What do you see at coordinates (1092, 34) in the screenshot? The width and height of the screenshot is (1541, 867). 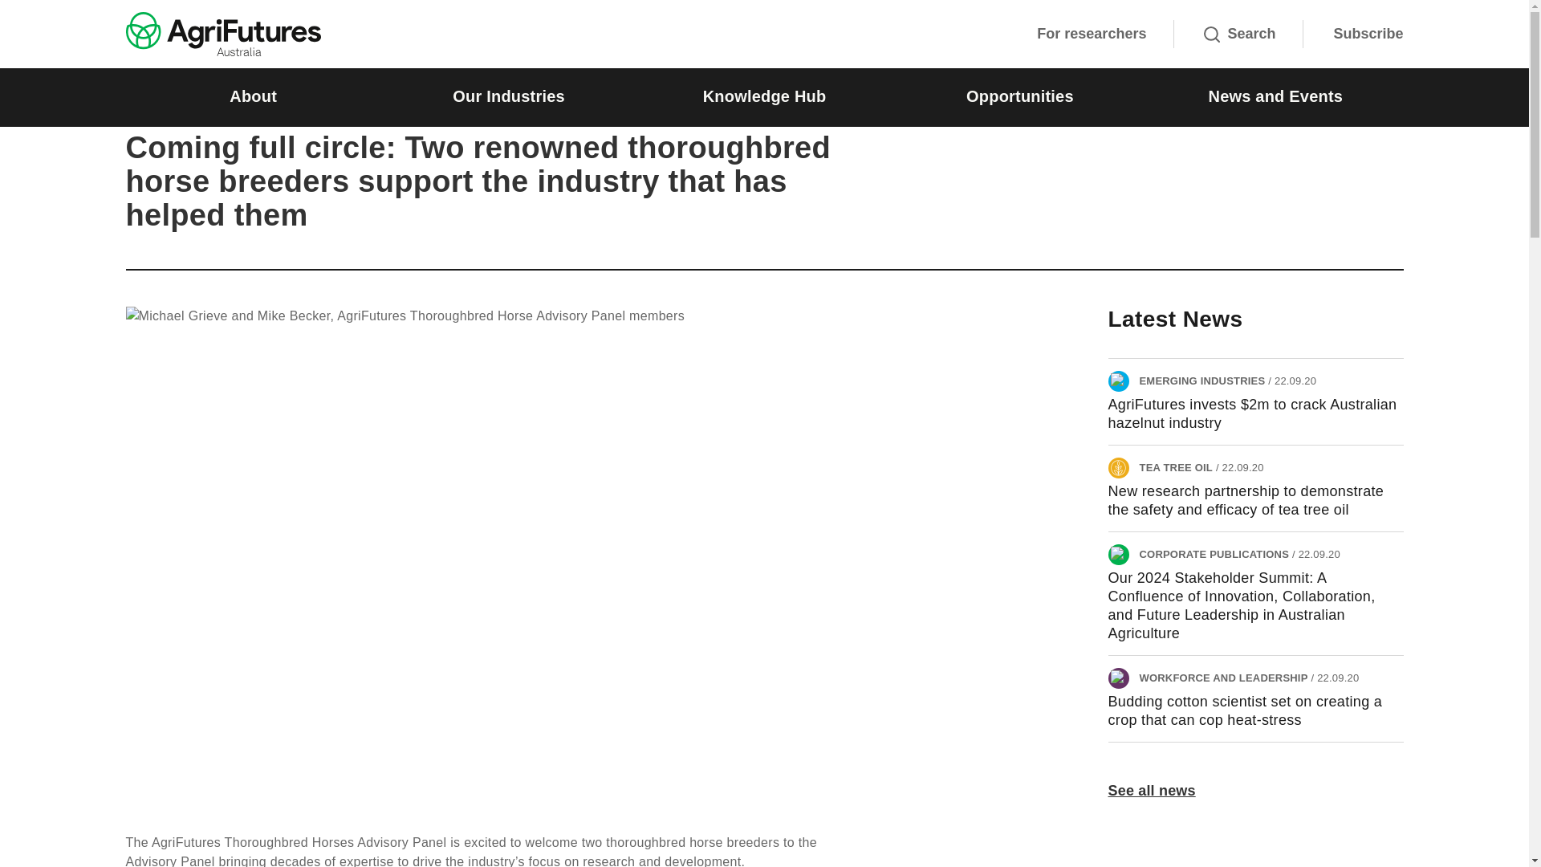 I see `For researchers` at bounding box center [1092, 34].